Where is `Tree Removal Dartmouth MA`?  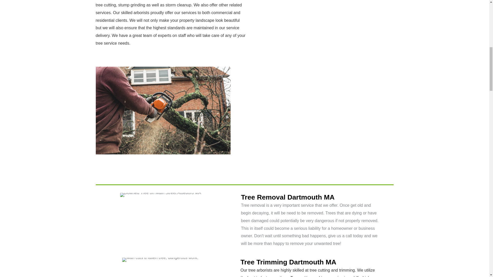 Tree Removal Dartmouth MA is located at coordinates (288, 197).